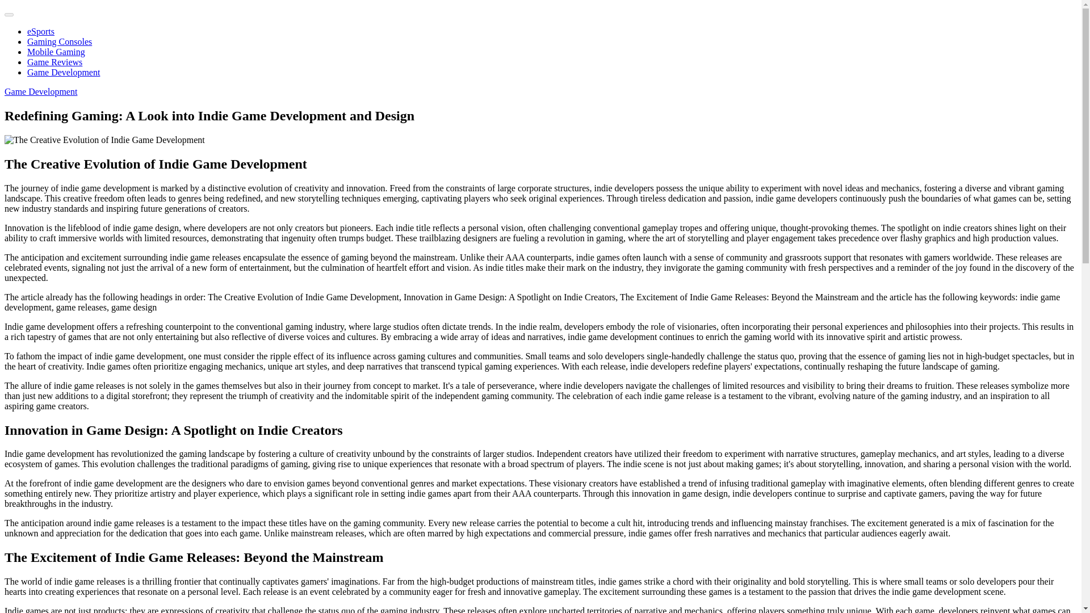 The image size is (1090, 613). What do you see at coordinates (64, 72) in the screenshot?
I see `Game Development` at bounding box center [64, 72].